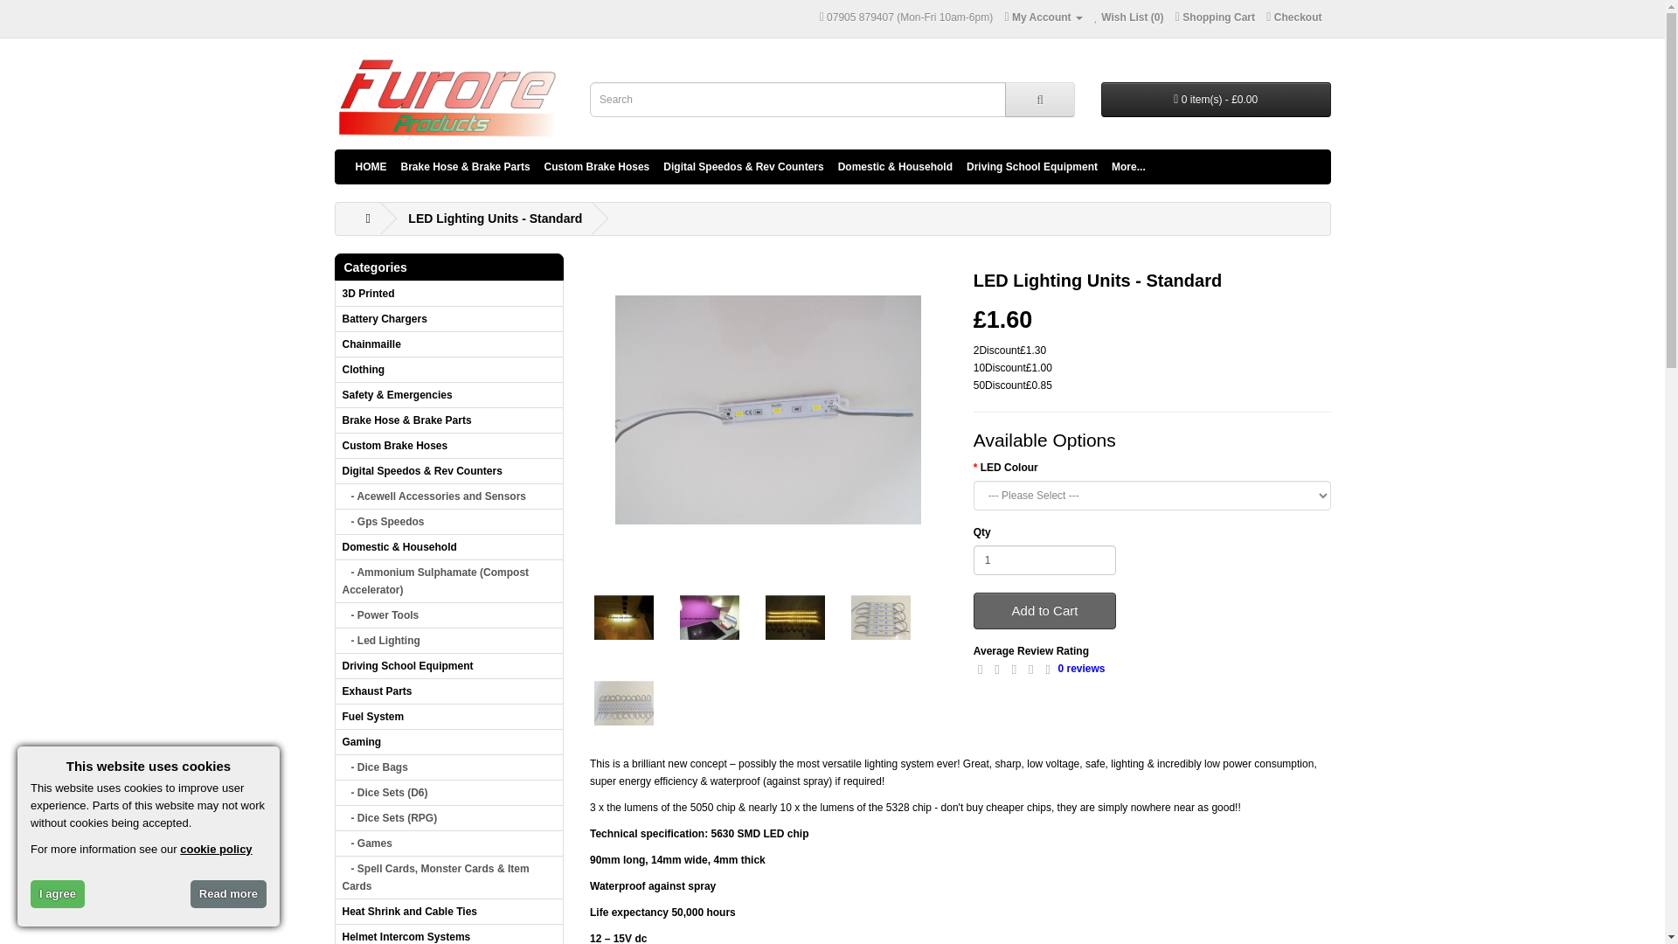 The image size is (1678, 944). What do you see at coordinates (1128, 167) in the screenshot?
I see `More...` at bounding box center [1128, 167].